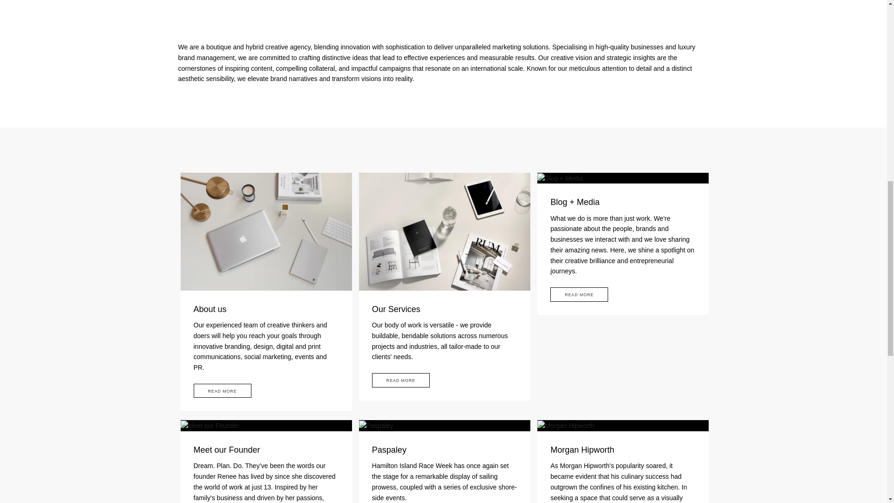 The height and width of the screenshot is (503, 894). I want to click on READ MORE, so click(400, 380).